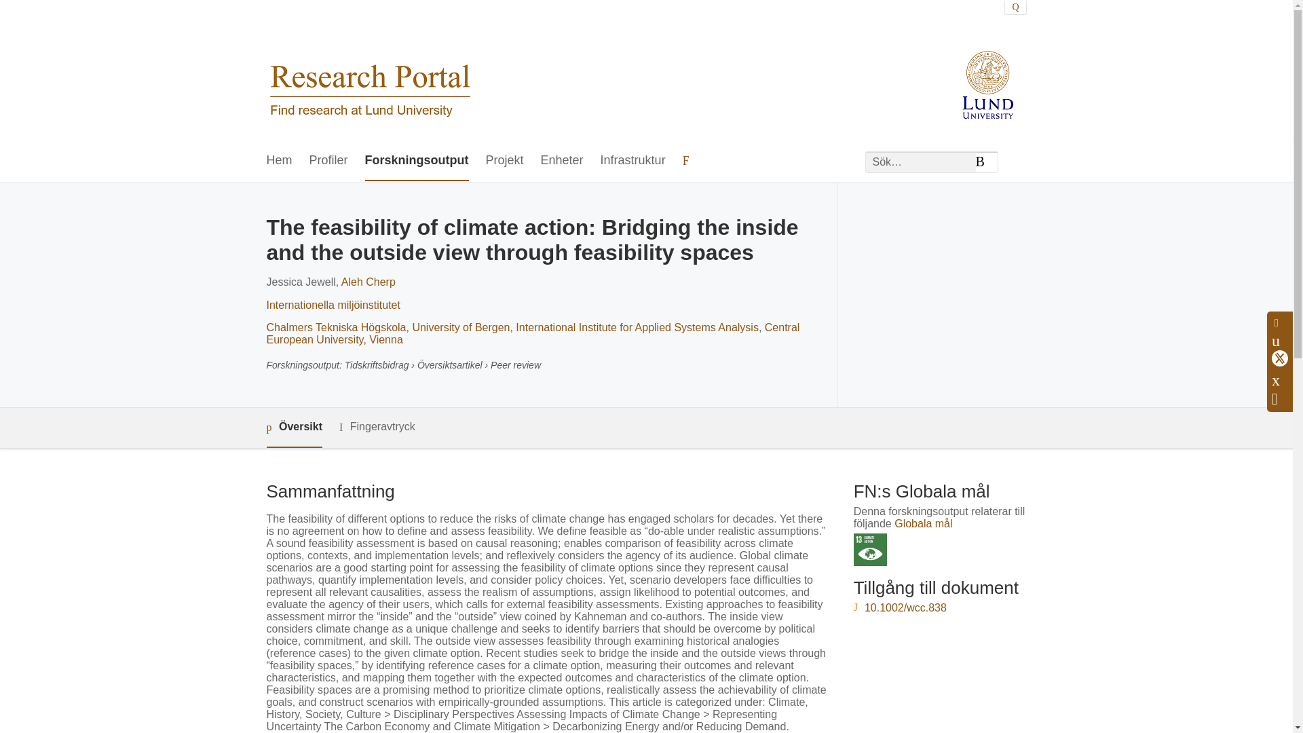 Image resolution: width=1303 pixels, height=733 pixels. What do you see at coordinates (369, 282) in the screenshot?
I see `Aleh Cherp` at bounding box center [369, 282].